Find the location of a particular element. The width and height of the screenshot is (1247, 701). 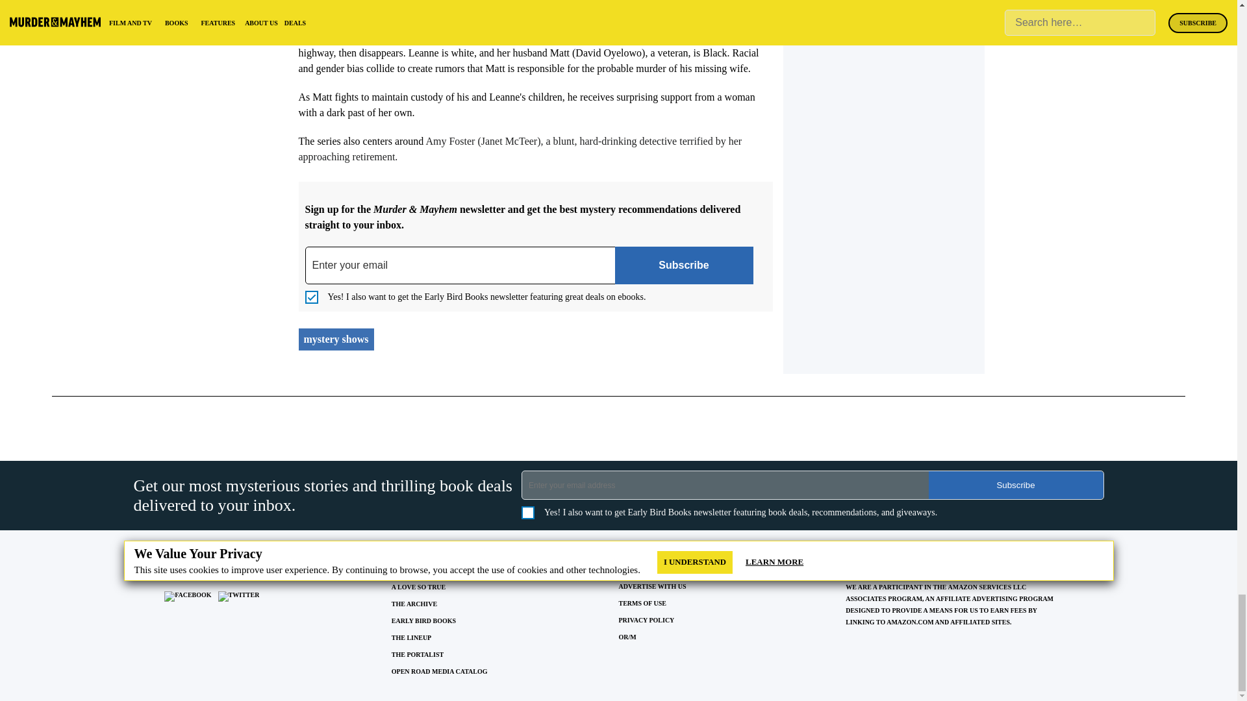

THE ARCHIVE is located at coordinates (414, 604).